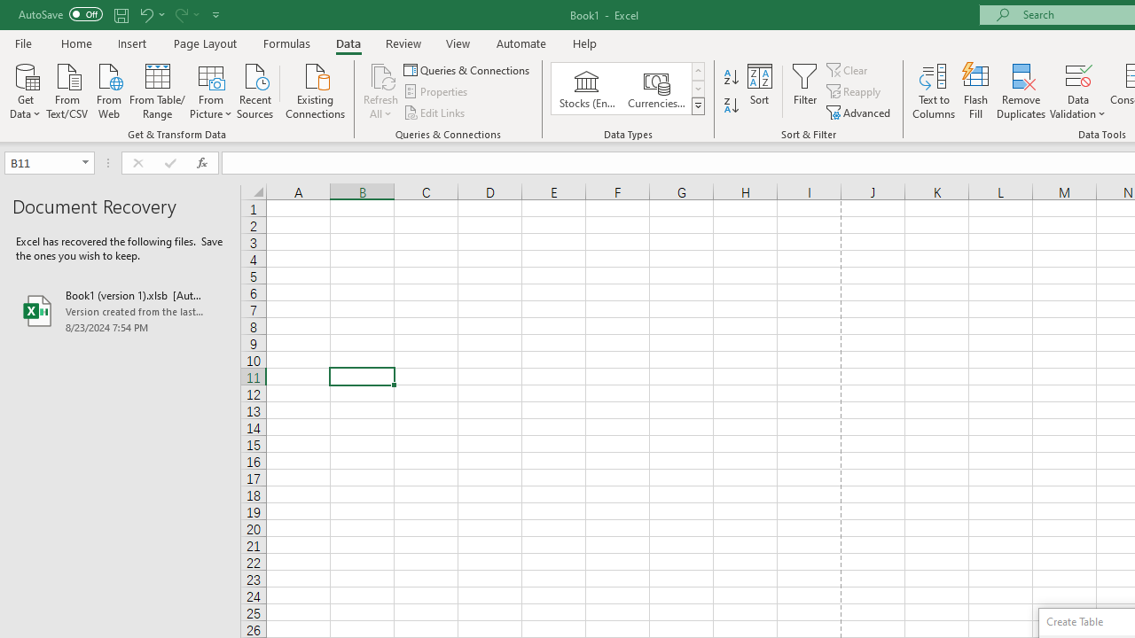 This screenshot has height=638, width=1135. What do you see at coordinates (133, 43) in the screenshot?
I see `Insert` at bounding box center [133, 43].